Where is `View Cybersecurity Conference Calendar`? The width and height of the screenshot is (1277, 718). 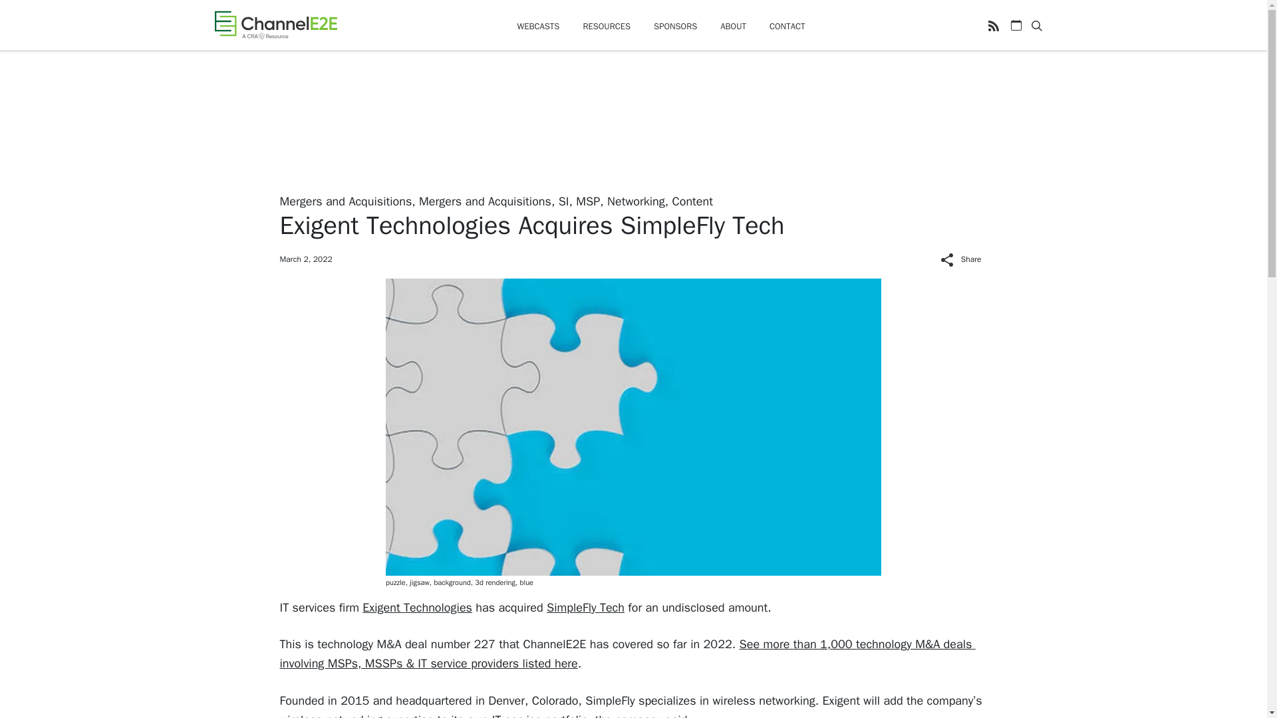 View Cybersecurity Conference Calendar is located at coordinates (1016, 25).